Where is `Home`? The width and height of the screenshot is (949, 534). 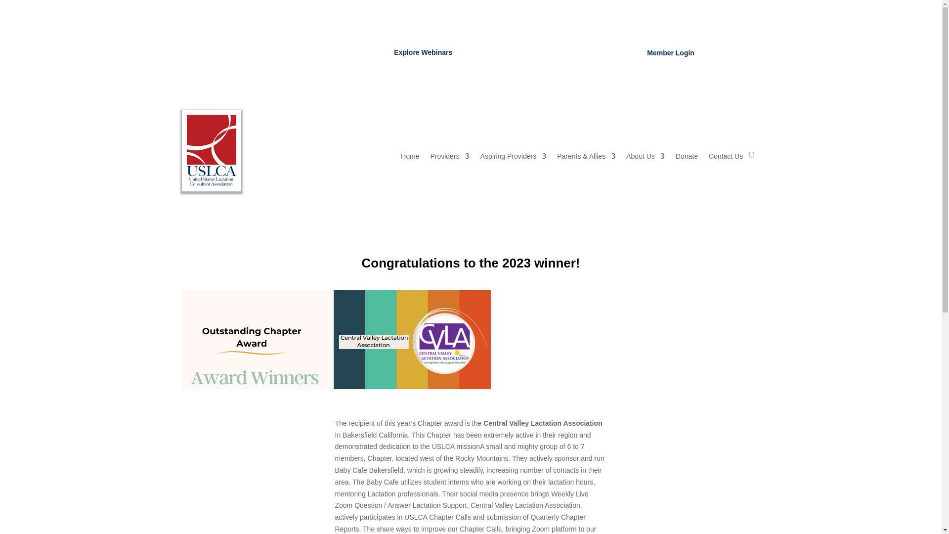 Home is located at coordinates (410, 158).